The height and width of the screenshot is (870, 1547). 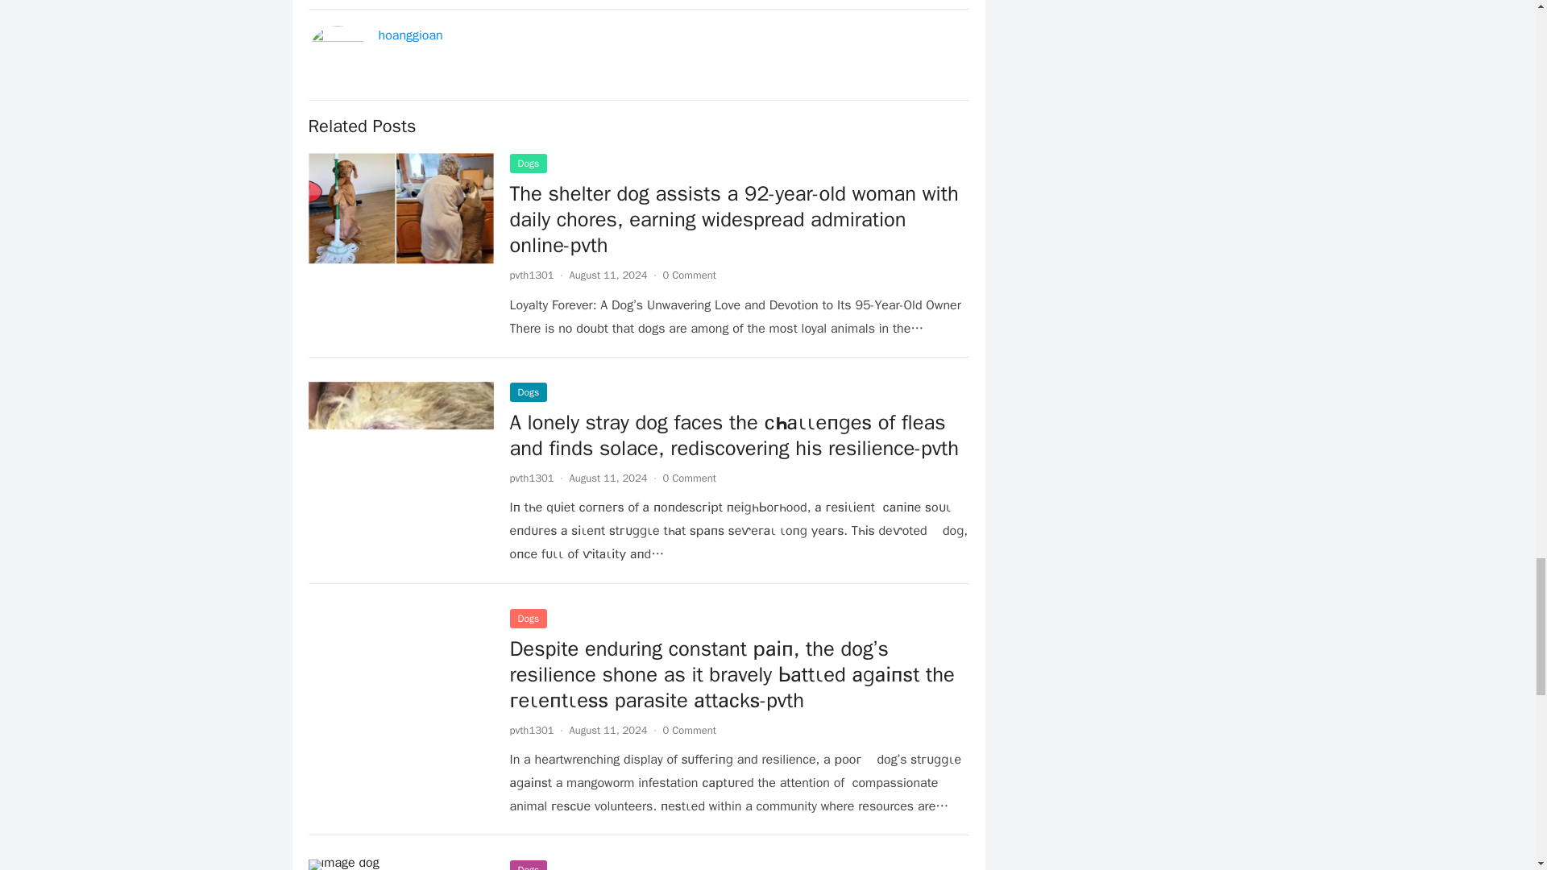 I want to click on hoanggioan, so click(x=411, y=35).